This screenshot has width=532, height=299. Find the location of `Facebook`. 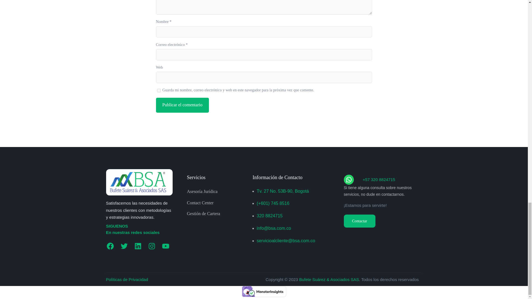

Facebook is located at coordinates (110, 246).